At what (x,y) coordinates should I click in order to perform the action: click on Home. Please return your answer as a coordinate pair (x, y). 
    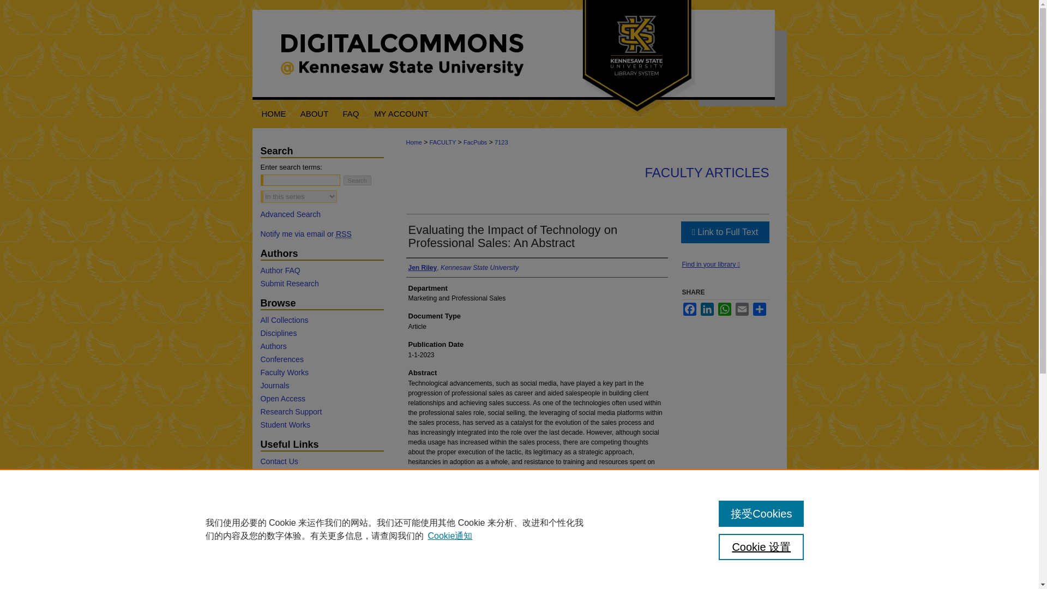
    Looking at the image, I should click on (273, 113).